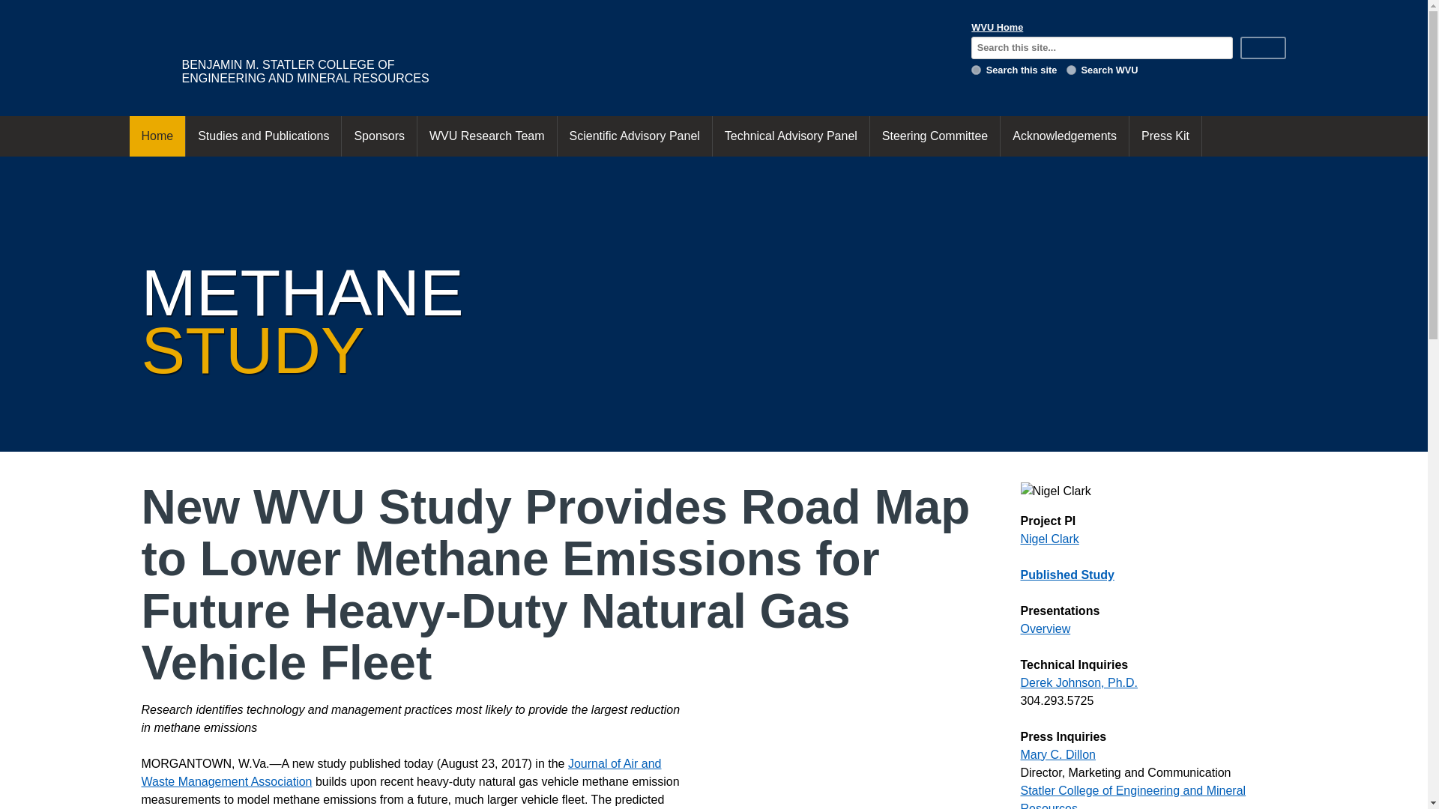 The width and height of the screenshot is (1439, 809). What do you see at coordinates (976, 70) in the screenshot?
I see `methanestudy.wvu.edu` at bounding box center [976, 70].